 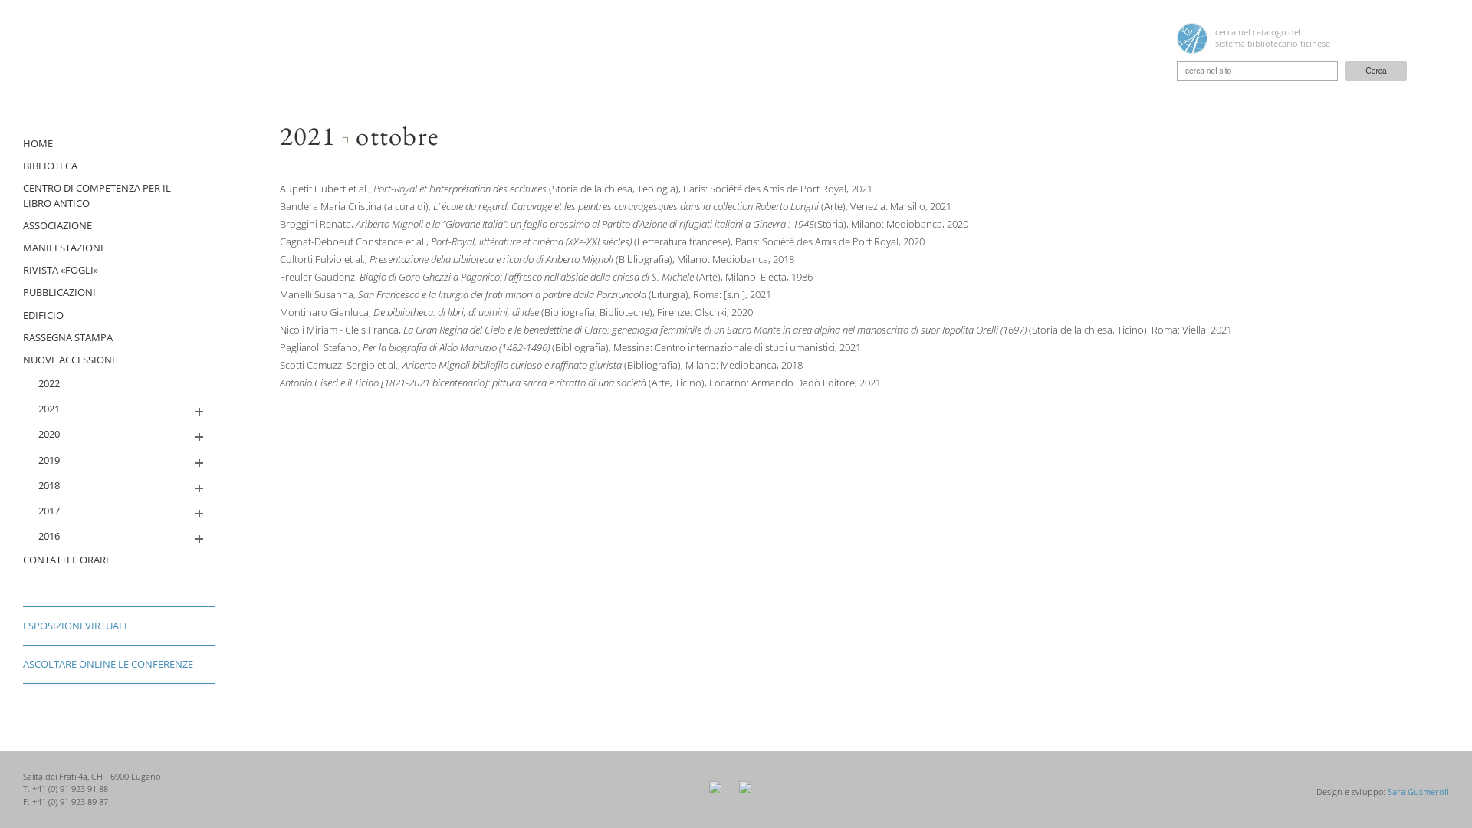 I want to click on cerca nel catalogo del
sistema bibliotecario ticinese, so click(x=1292, y=38).